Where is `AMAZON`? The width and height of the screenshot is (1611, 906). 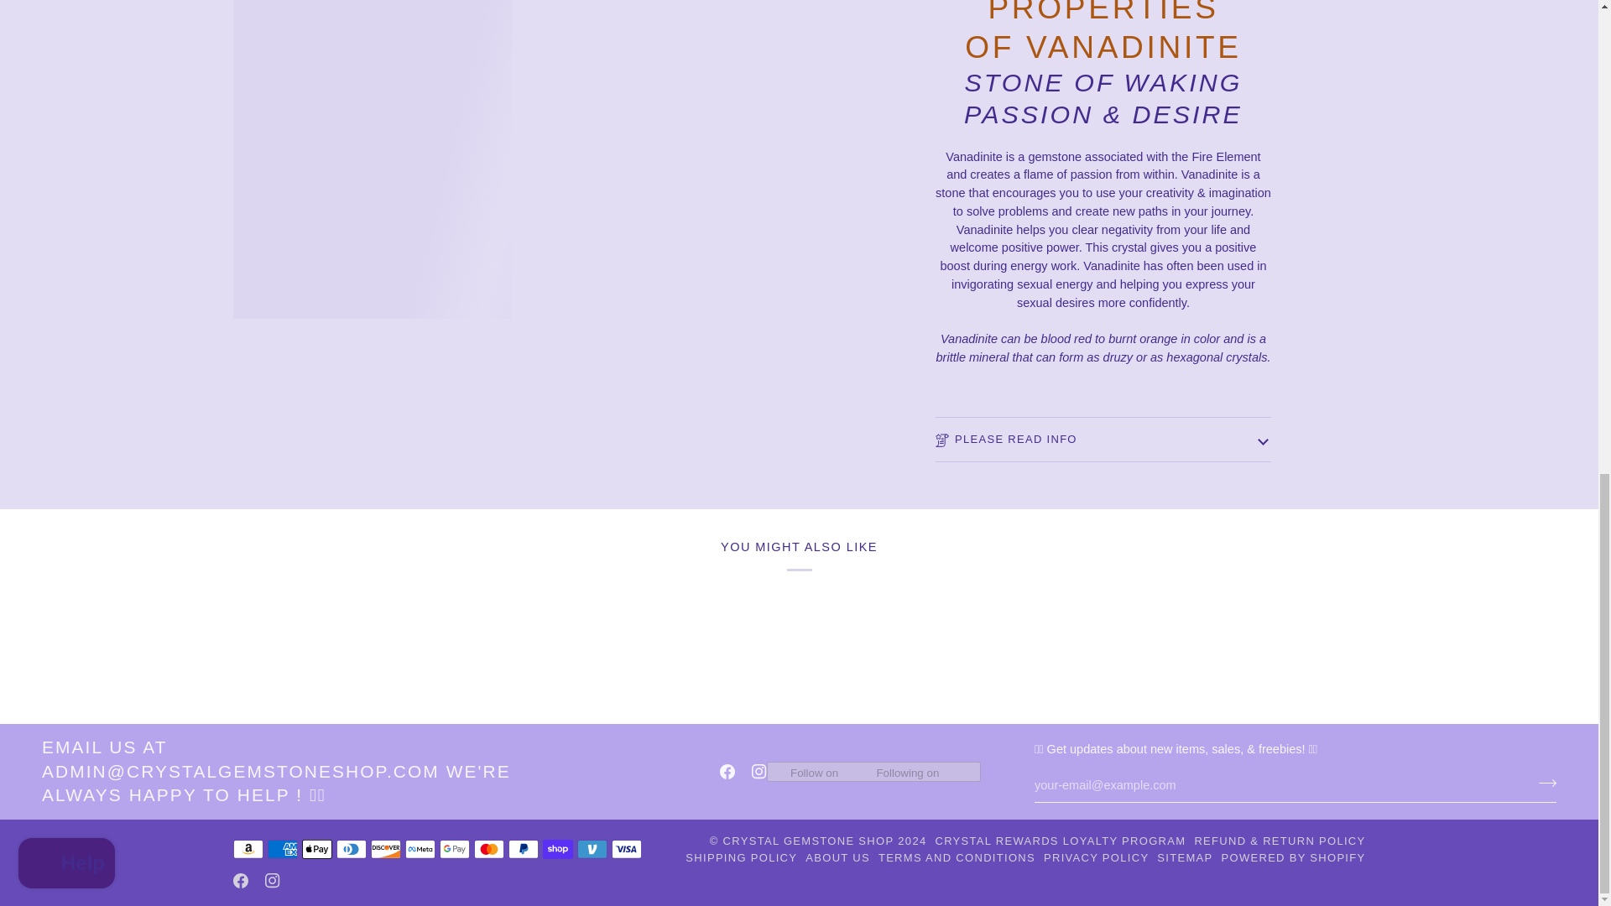
AMAZON is located at coordinates (248, 849).